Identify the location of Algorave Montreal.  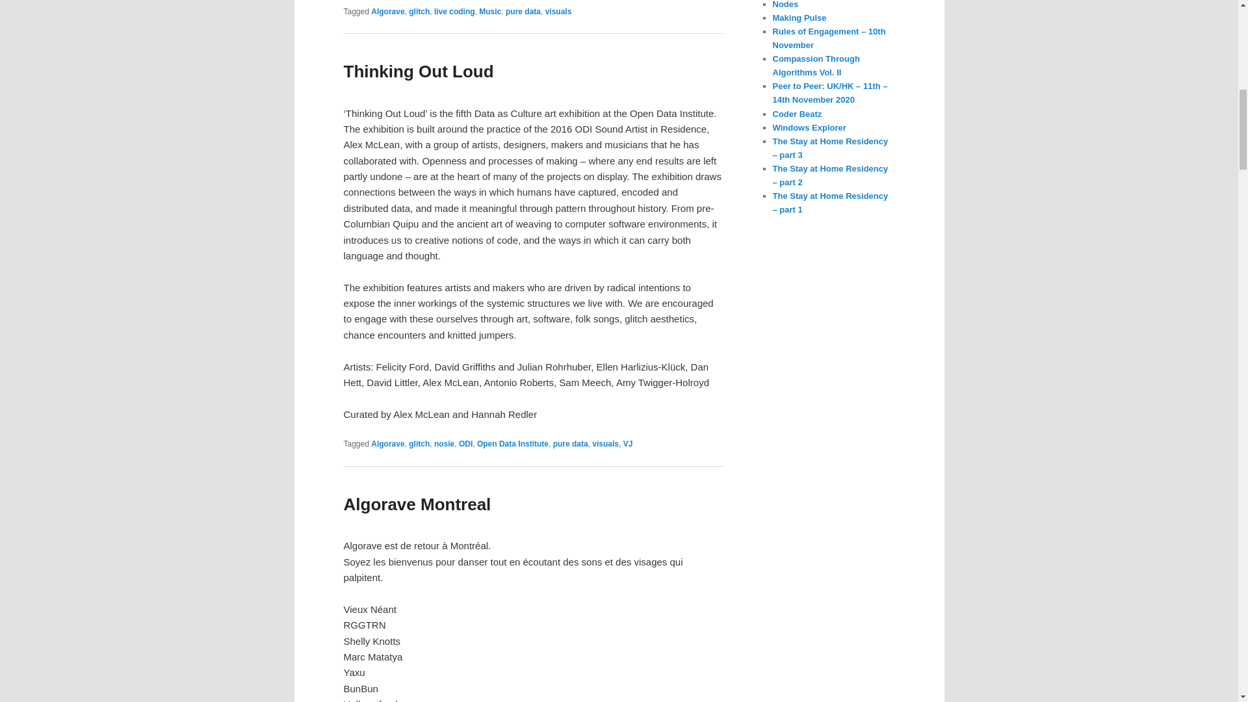
(417, 504).